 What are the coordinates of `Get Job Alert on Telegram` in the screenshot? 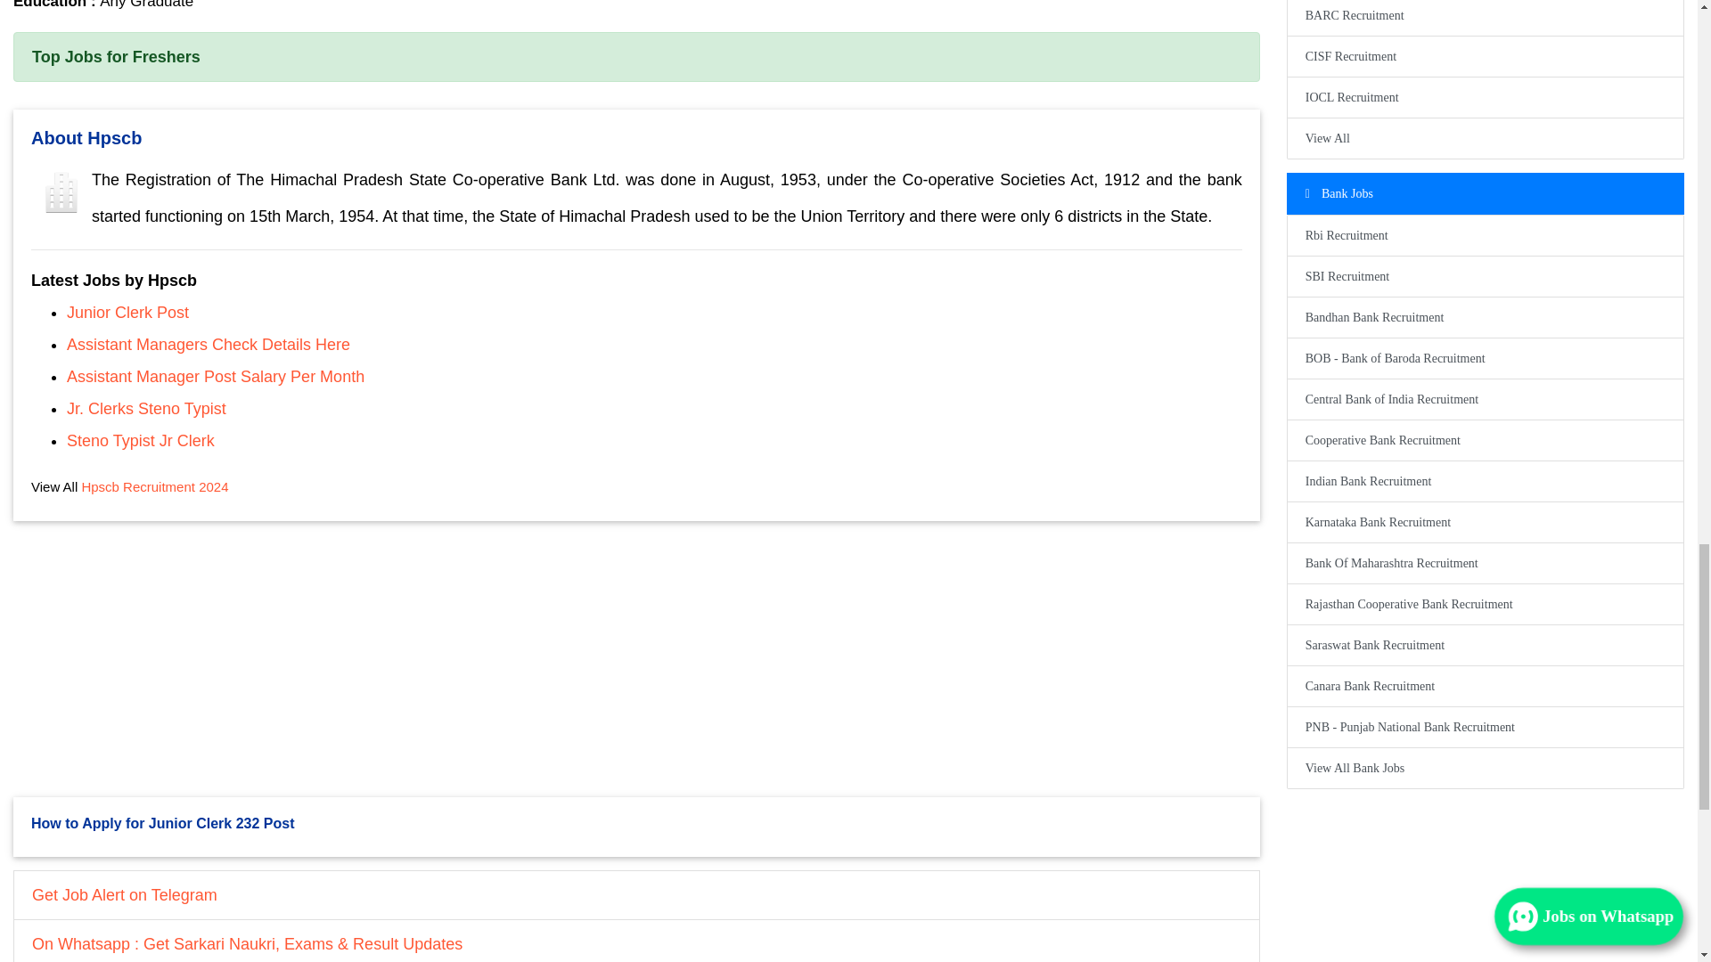 It's located at (636, 894).